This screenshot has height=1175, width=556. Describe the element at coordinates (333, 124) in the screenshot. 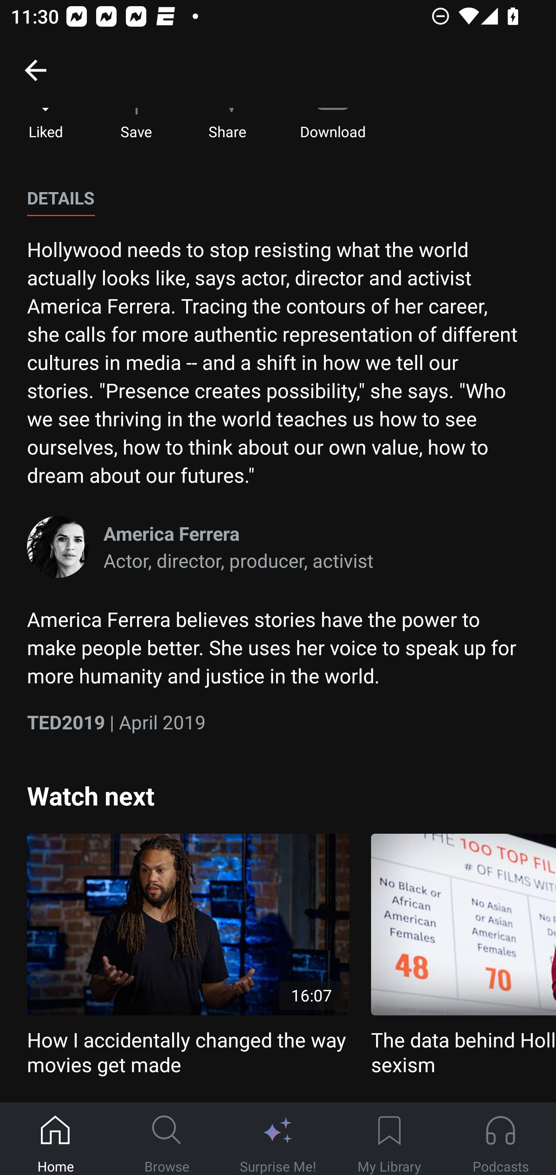

I see `Download` at that location.